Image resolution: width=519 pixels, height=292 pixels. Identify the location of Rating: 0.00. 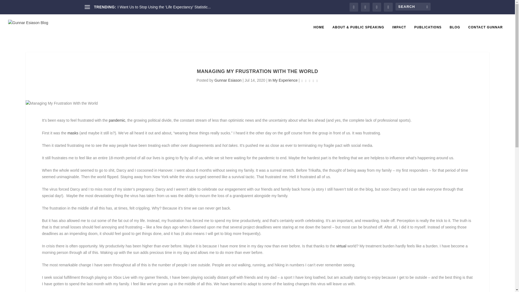
(309, 81).